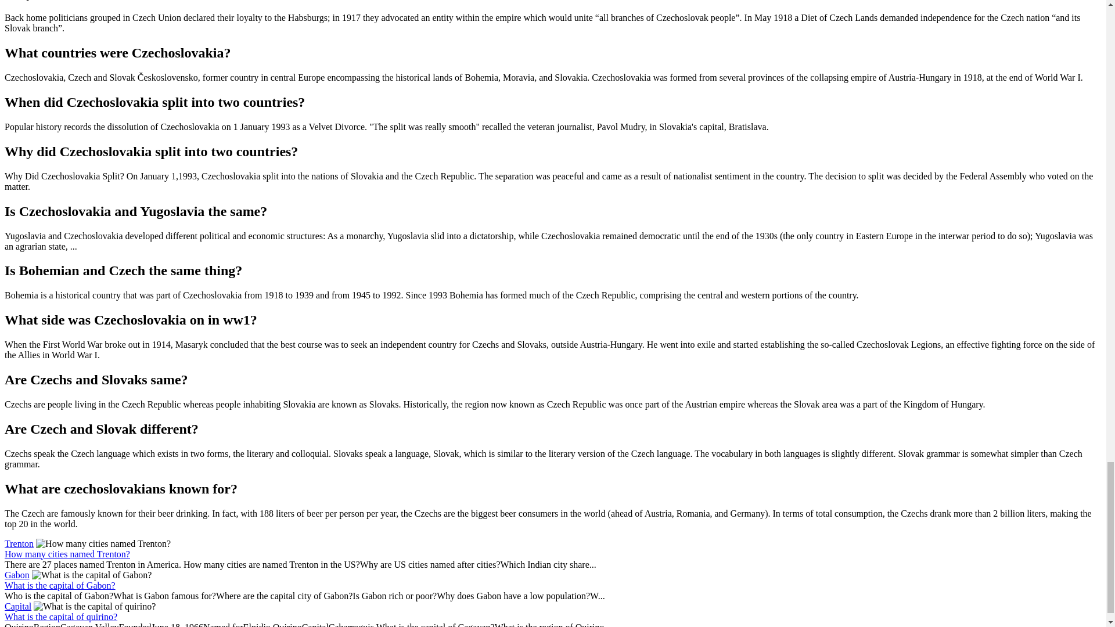  What do you see at coordinates (60, 585) in the screenshot?
I see `What is the capital of Gabon?` at bounding box center [60, 585].